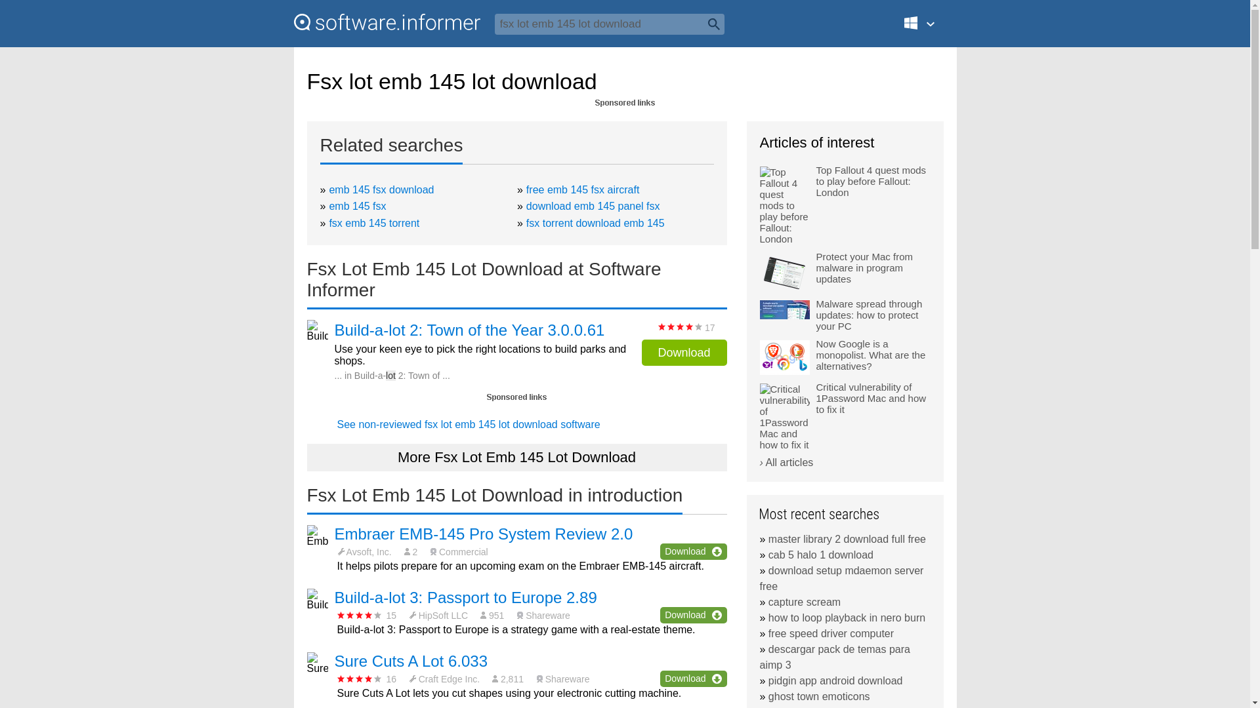 The height and width of the screenshot is (708, 1260). What do you see at coordinates (470, 330) in the screenshot?
I see `Build-a-lot 2: Town of the Year 3.0.0.61` at bounding box center [470, 330].